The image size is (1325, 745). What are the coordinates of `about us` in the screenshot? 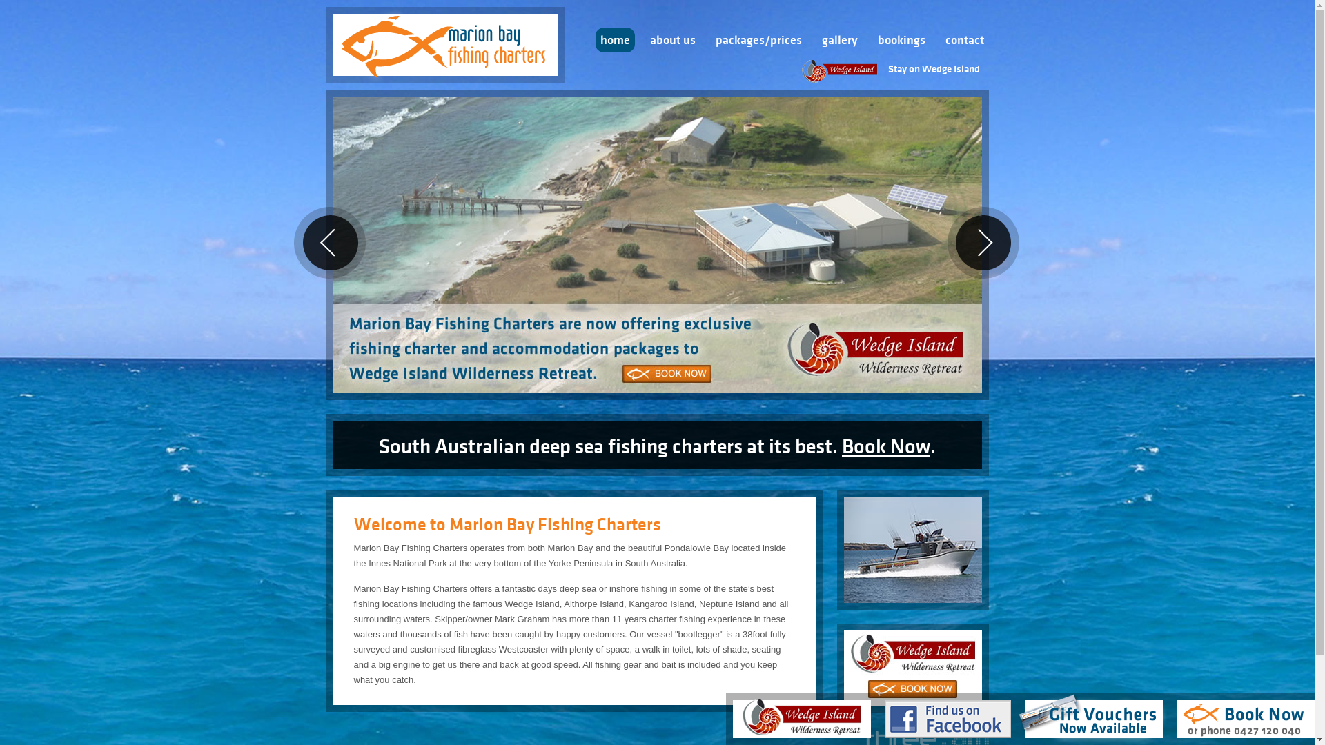 It's located at (672, 40).